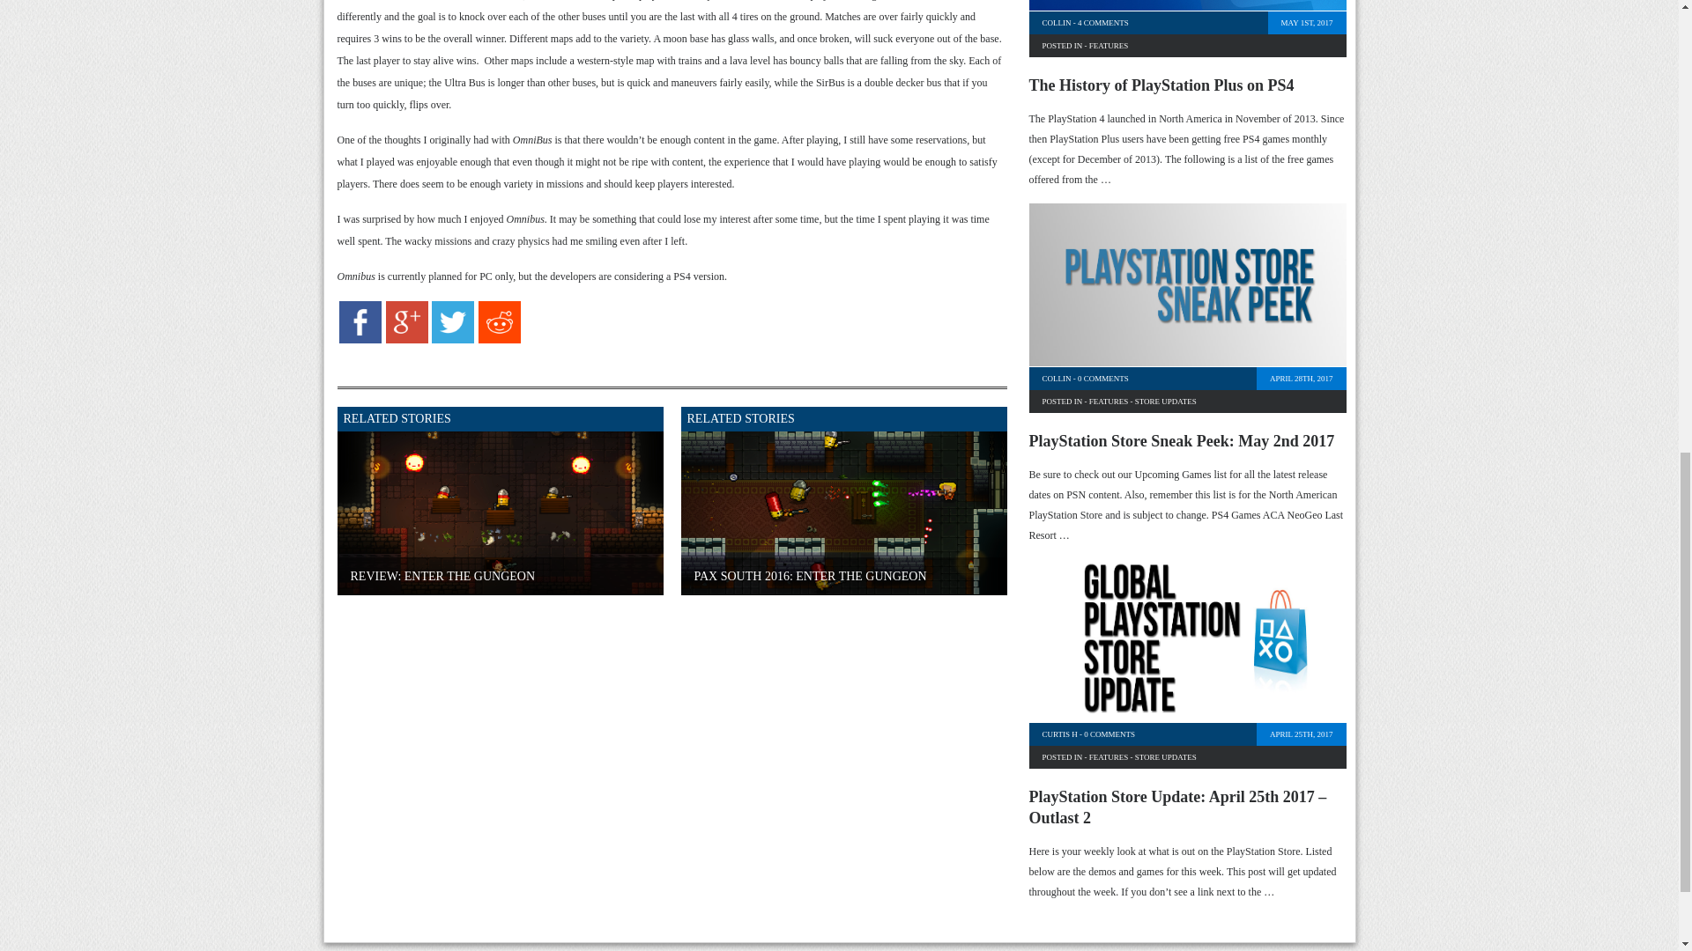 The width and height of the screenshot is (1692, 951). Describe the element at coordinates (406, 340) in the screenshot. I see `Share via Google` at that location.